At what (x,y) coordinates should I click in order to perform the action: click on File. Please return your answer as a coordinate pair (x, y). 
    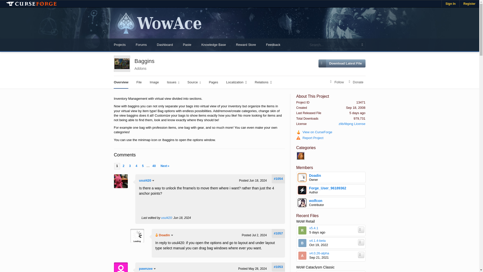
    Looking at the image, I should click on (139, 82).